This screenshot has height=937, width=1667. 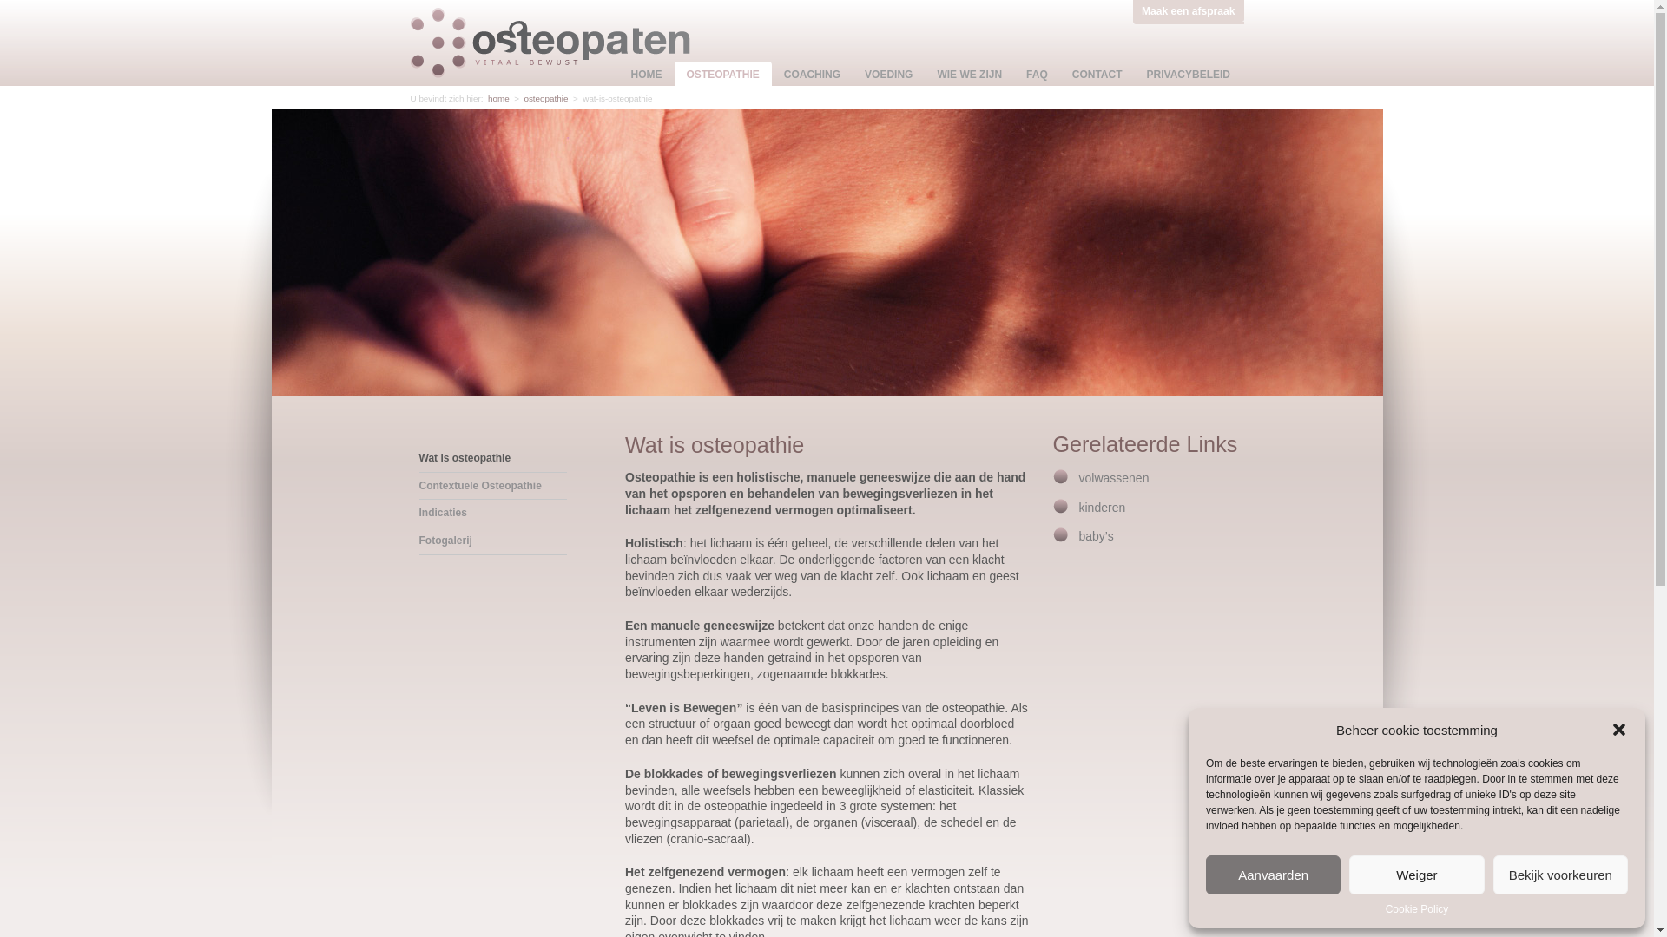 I want to click on CONTACT, so click(x=1097, y=75).